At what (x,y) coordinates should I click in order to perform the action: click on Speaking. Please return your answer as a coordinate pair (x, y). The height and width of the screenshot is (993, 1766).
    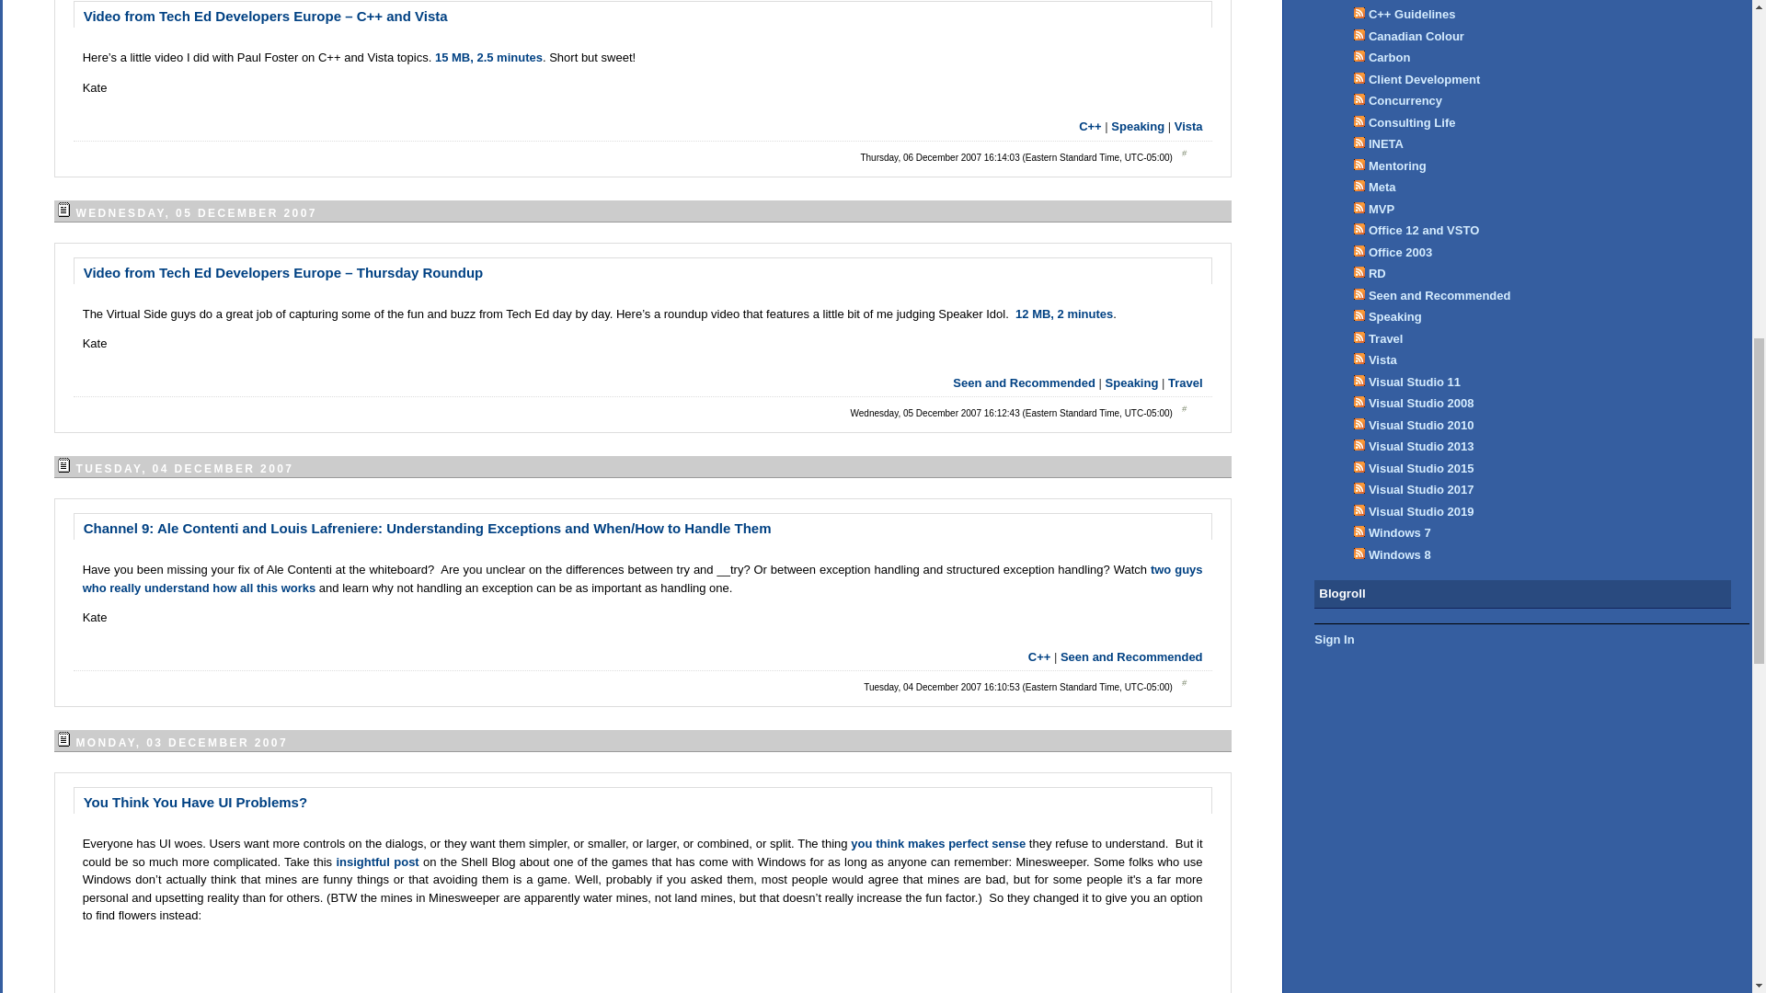
    Looking at the image, I should click on (1137, 125).